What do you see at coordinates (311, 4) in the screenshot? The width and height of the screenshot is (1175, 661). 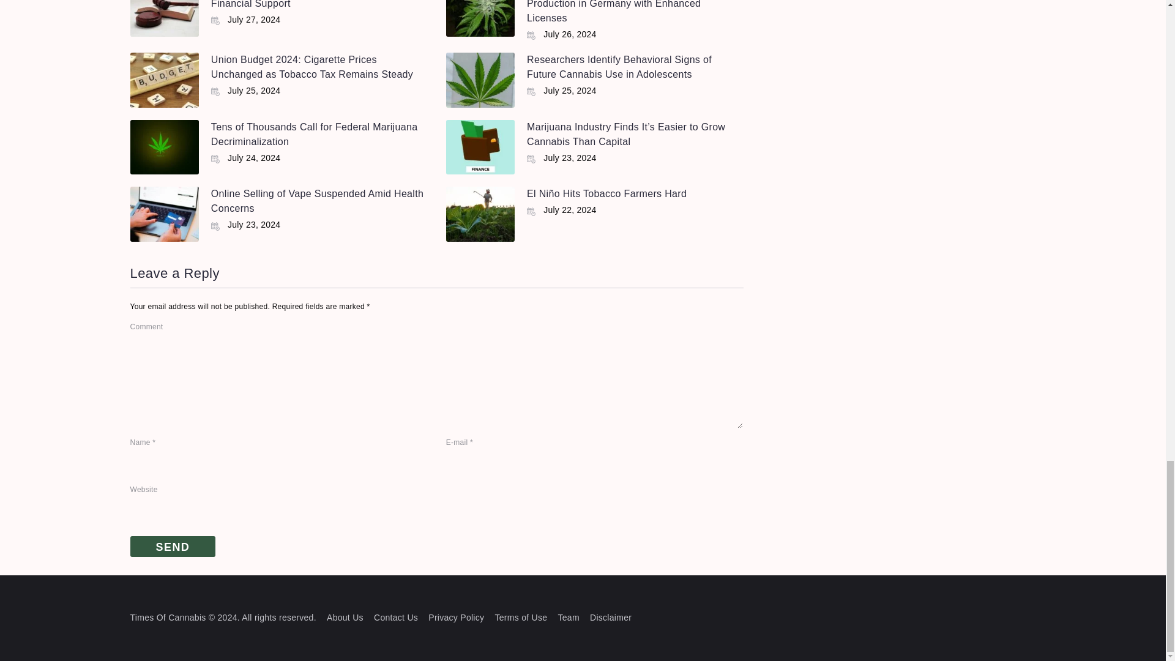 I see `Accrington Dealer Sold Cannabis to Provide Financial Support` at bounding box center [311, 4].